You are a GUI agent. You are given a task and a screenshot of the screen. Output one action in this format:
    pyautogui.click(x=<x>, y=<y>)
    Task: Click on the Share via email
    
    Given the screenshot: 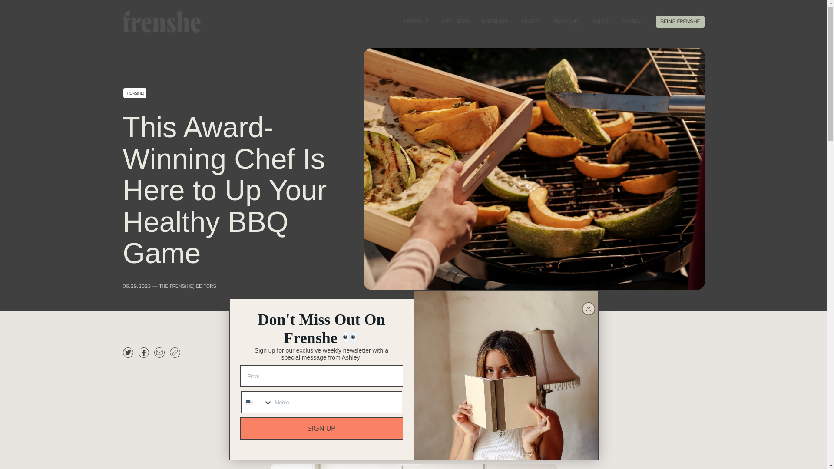 What is the action you would take?
    pyautogui.click(x=159, y=353)
    